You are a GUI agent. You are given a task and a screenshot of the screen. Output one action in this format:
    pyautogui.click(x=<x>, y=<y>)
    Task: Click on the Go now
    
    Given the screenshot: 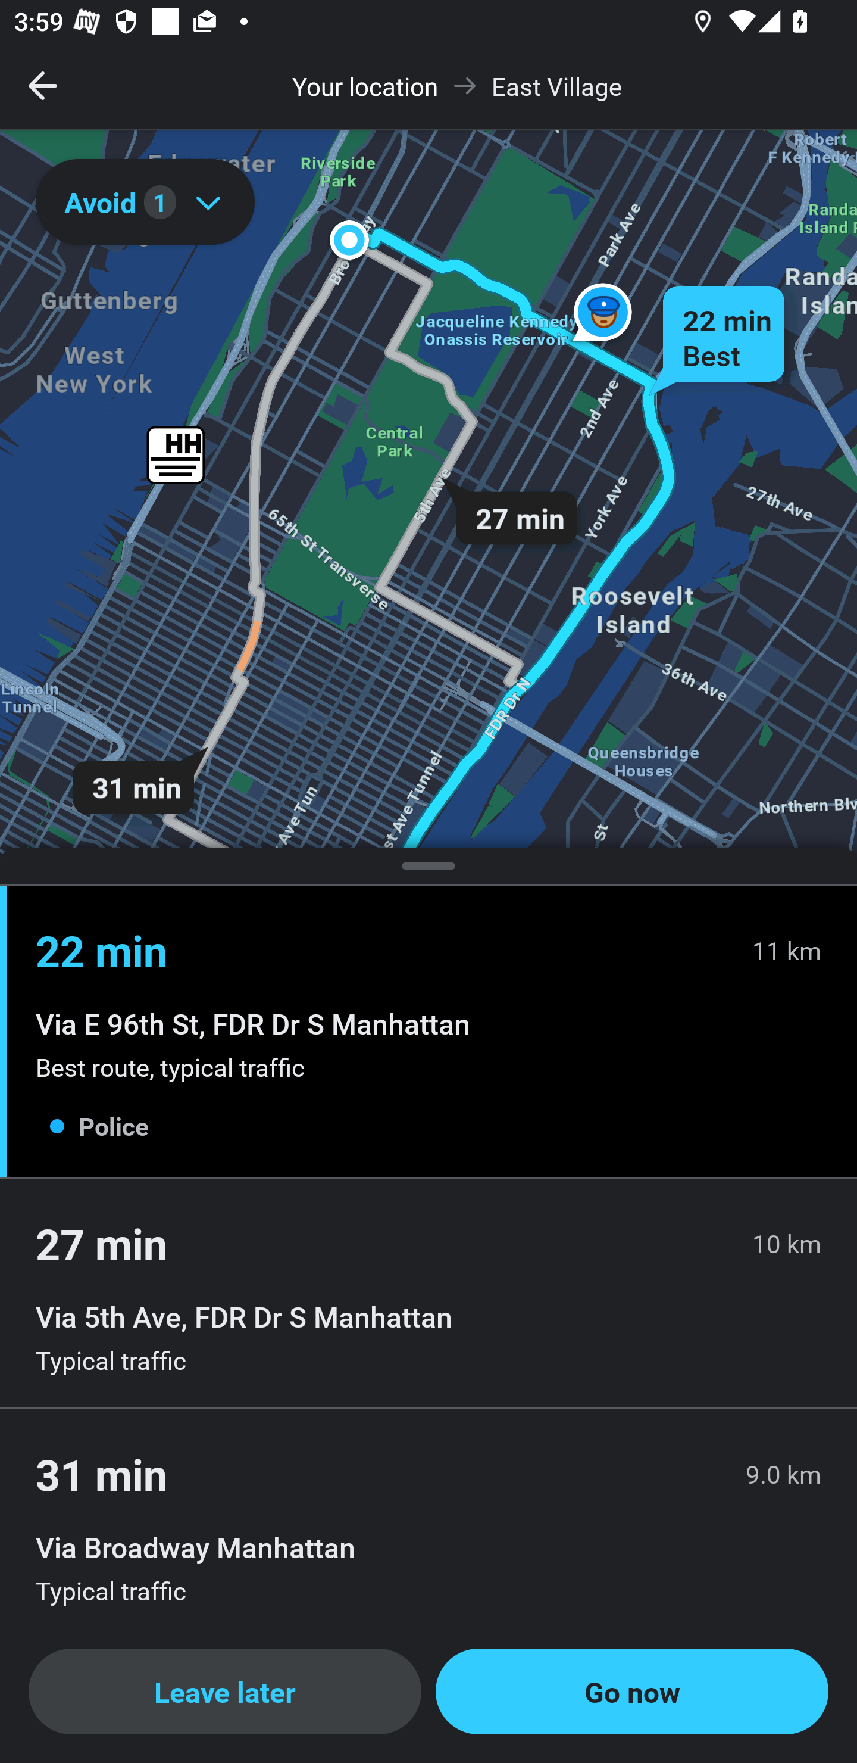 What is the action you would take?
    pyautogui.click(x=632, y=1692)
    